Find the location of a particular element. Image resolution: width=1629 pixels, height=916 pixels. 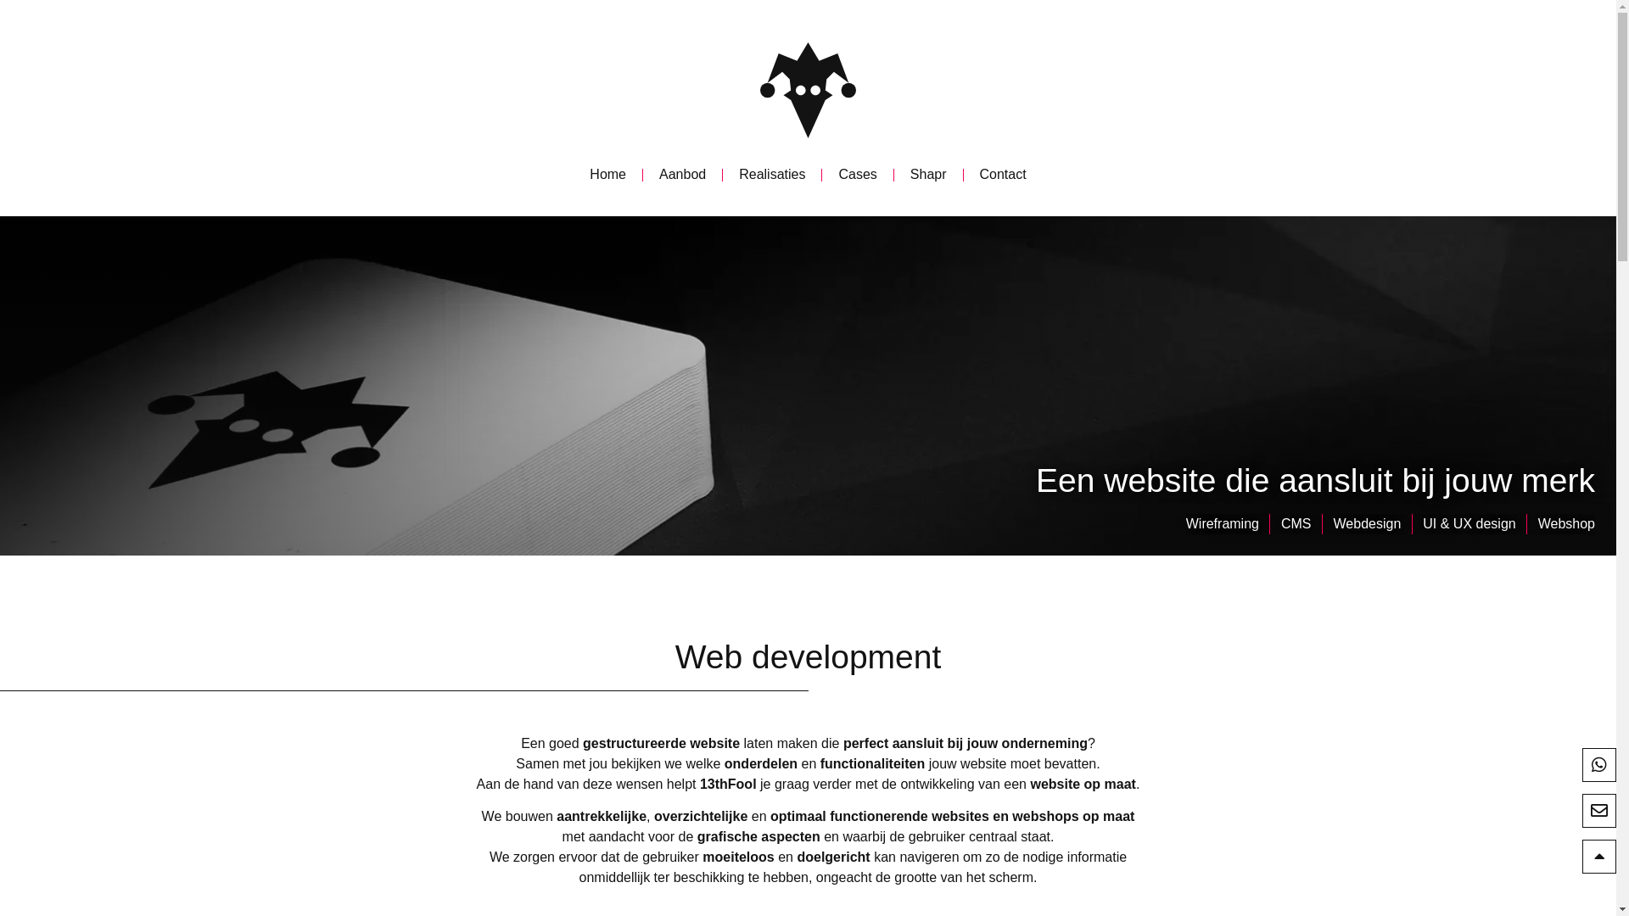

UI & UX design is located at coordinates (1469, 524).